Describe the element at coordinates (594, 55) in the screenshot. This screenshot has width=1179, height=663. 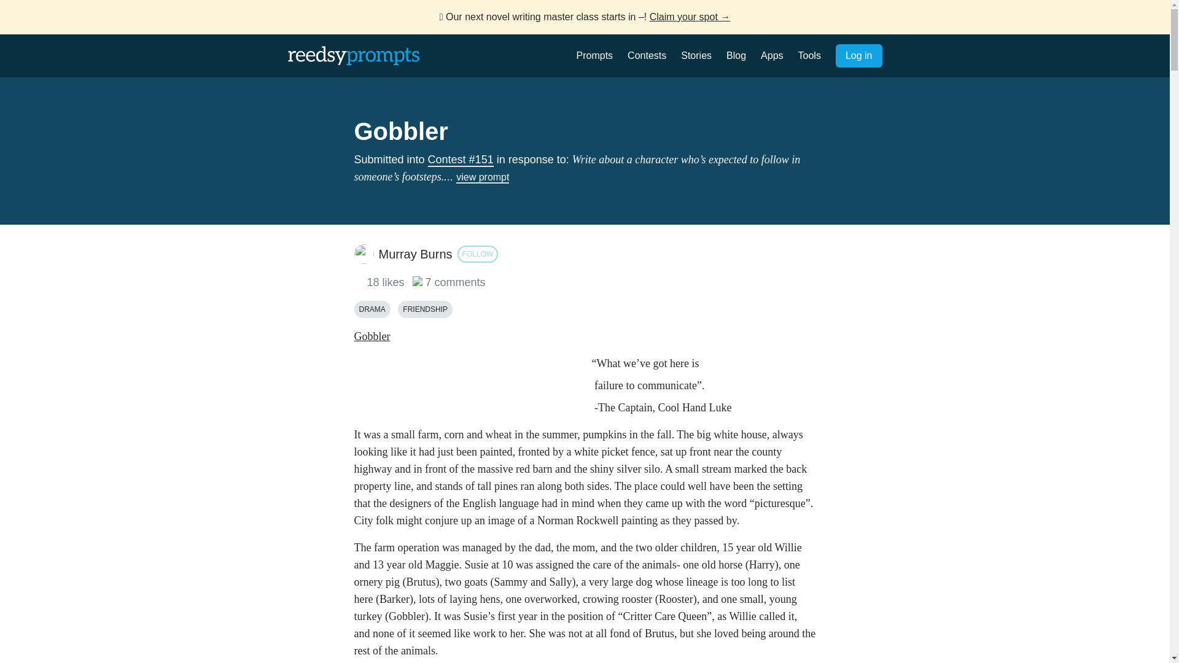
I see `Prompts` at that location.